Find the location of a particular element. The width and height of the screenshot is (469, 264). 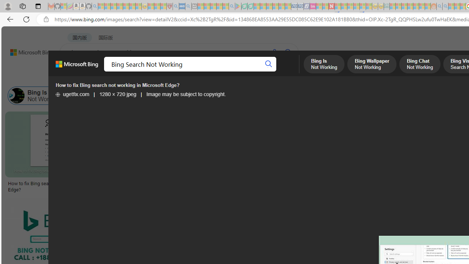

MY BING is located at coordinates (101, 71).